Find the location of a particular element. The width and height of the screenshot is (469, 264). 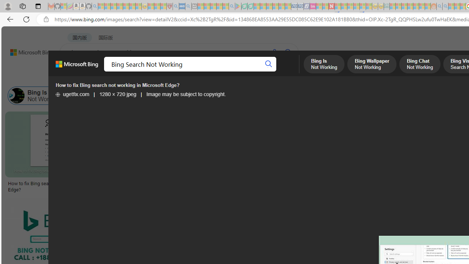

MY BING is located at coordinates (101, 71).